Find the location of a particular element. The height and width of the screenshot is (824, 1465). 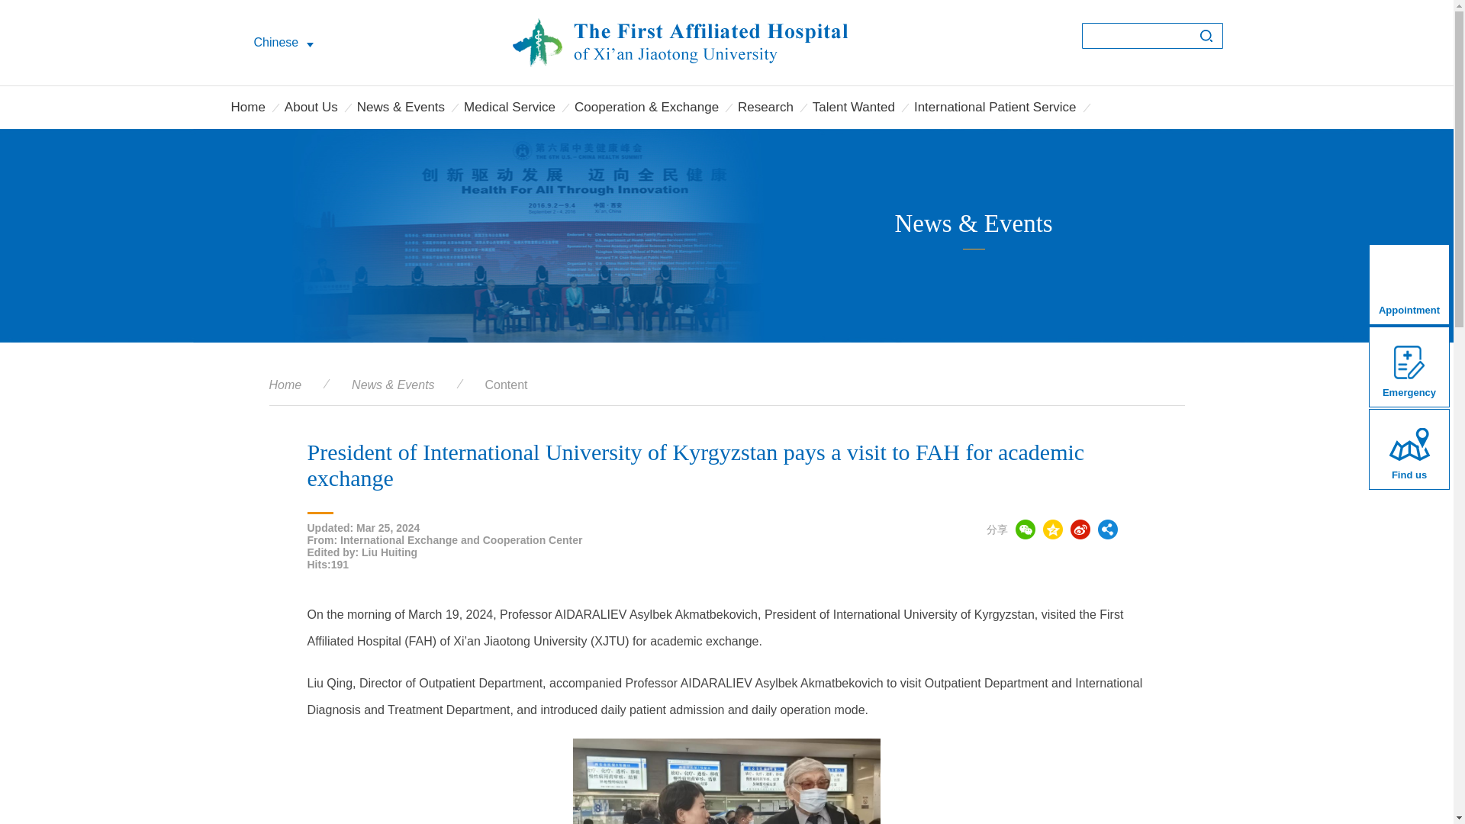

International Exchange is located at coordinates (296, 150).